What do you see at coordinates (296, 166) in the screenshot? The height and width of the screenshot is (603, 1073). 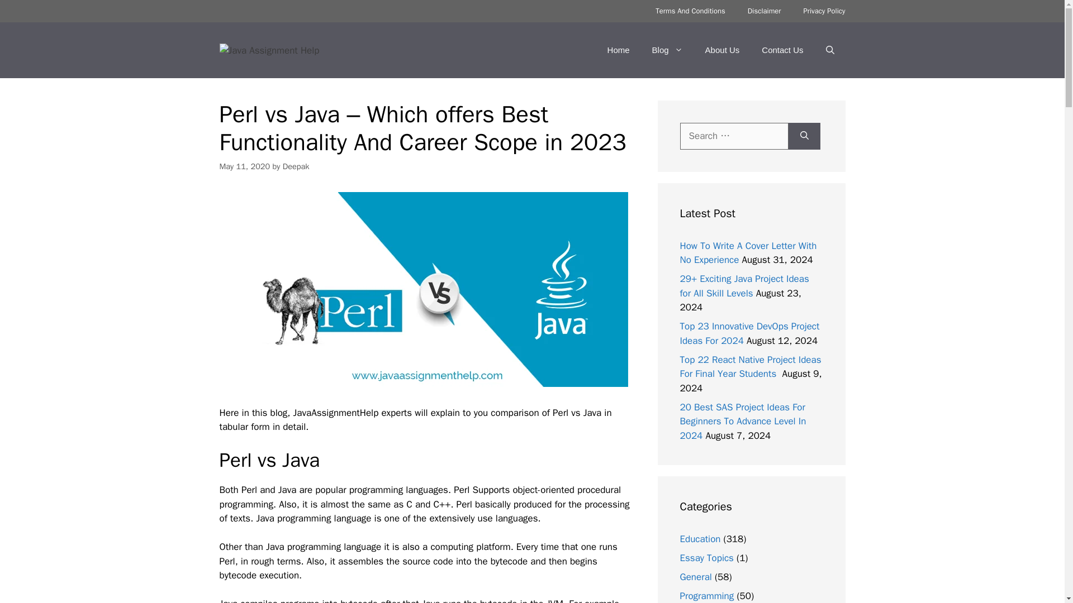 I see `View all posts by Deepak` at bounding box center [296, 166].